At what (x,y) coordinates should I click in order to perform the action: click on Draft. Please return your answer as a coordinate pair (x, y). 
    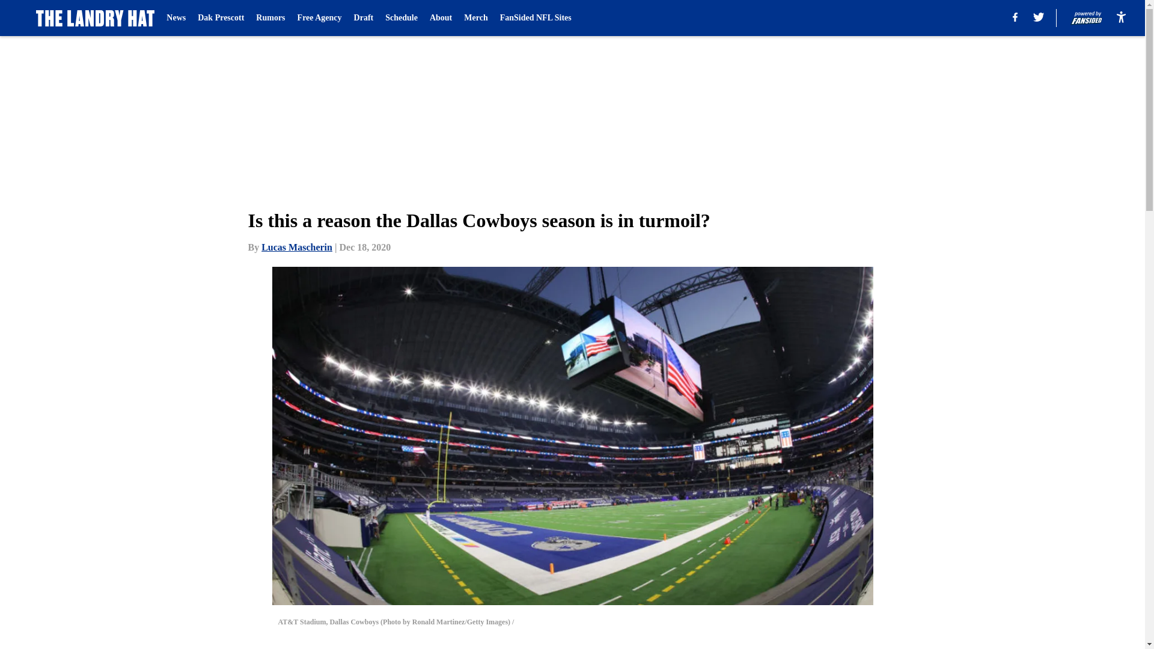
    Looking at the image, I should click on (364, 18).